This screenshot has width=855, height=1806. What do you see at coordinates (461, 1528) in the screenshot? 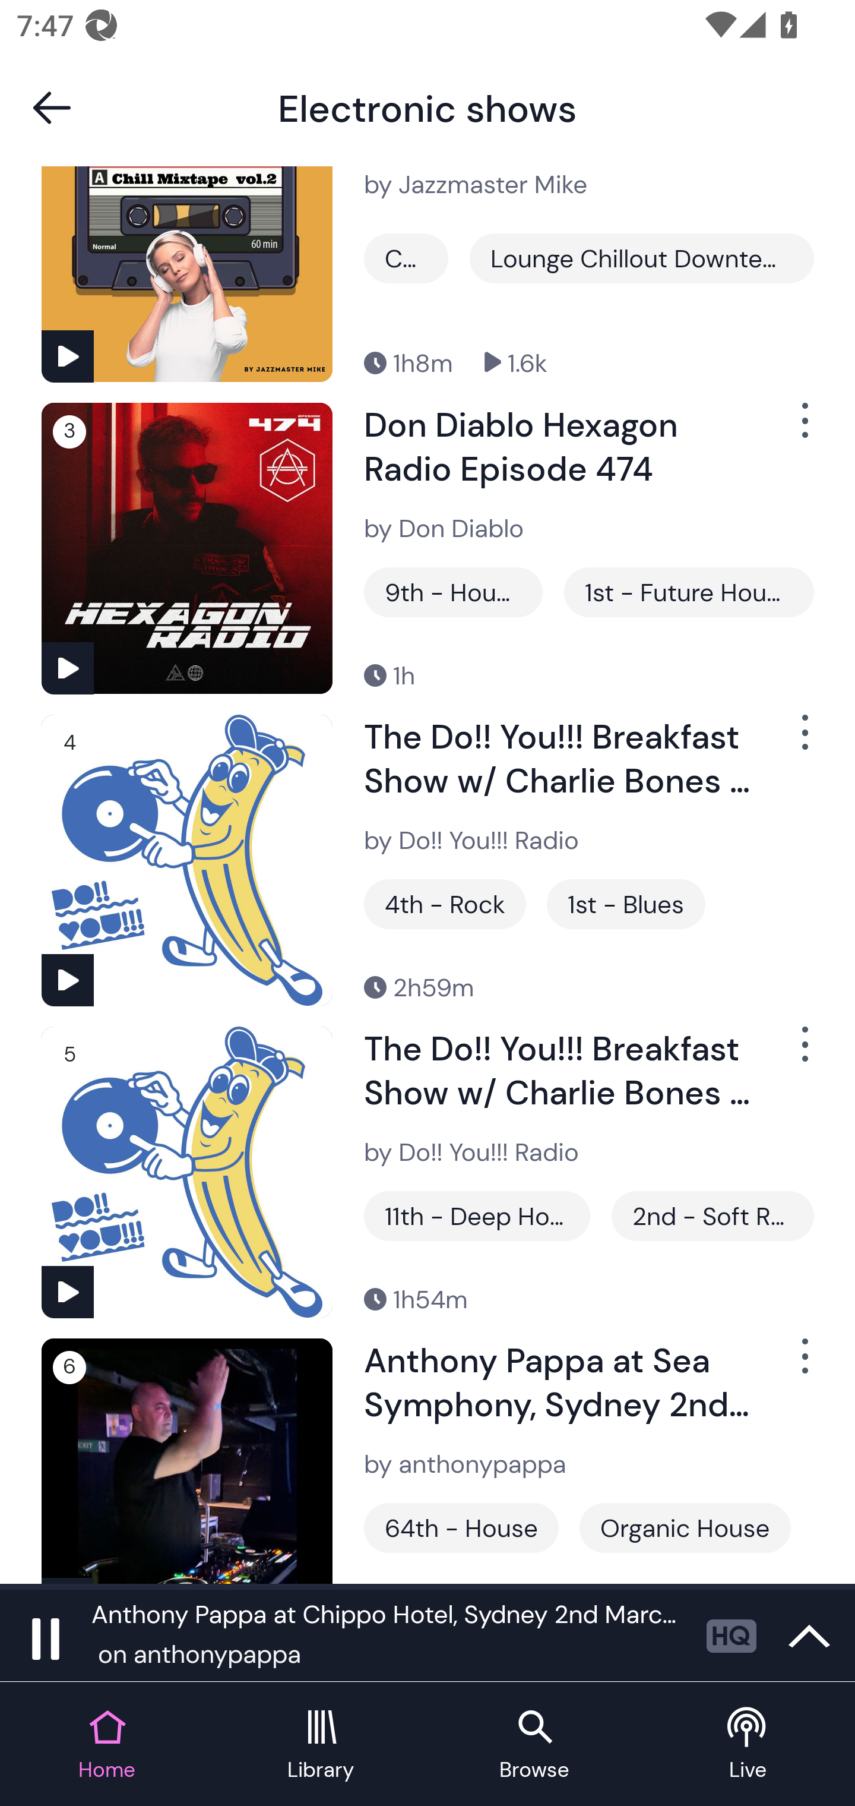
I see `64th - House` at bounding box center [461, 1528].